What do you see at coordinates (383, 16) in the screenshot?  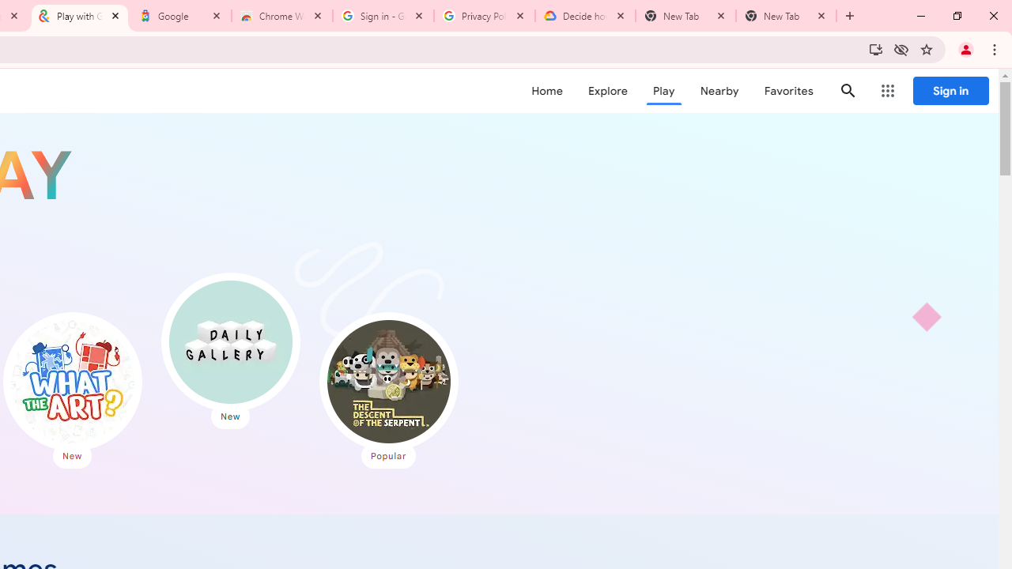 I see `Sign in - Google Accounts` at bounding box center [383, 16].